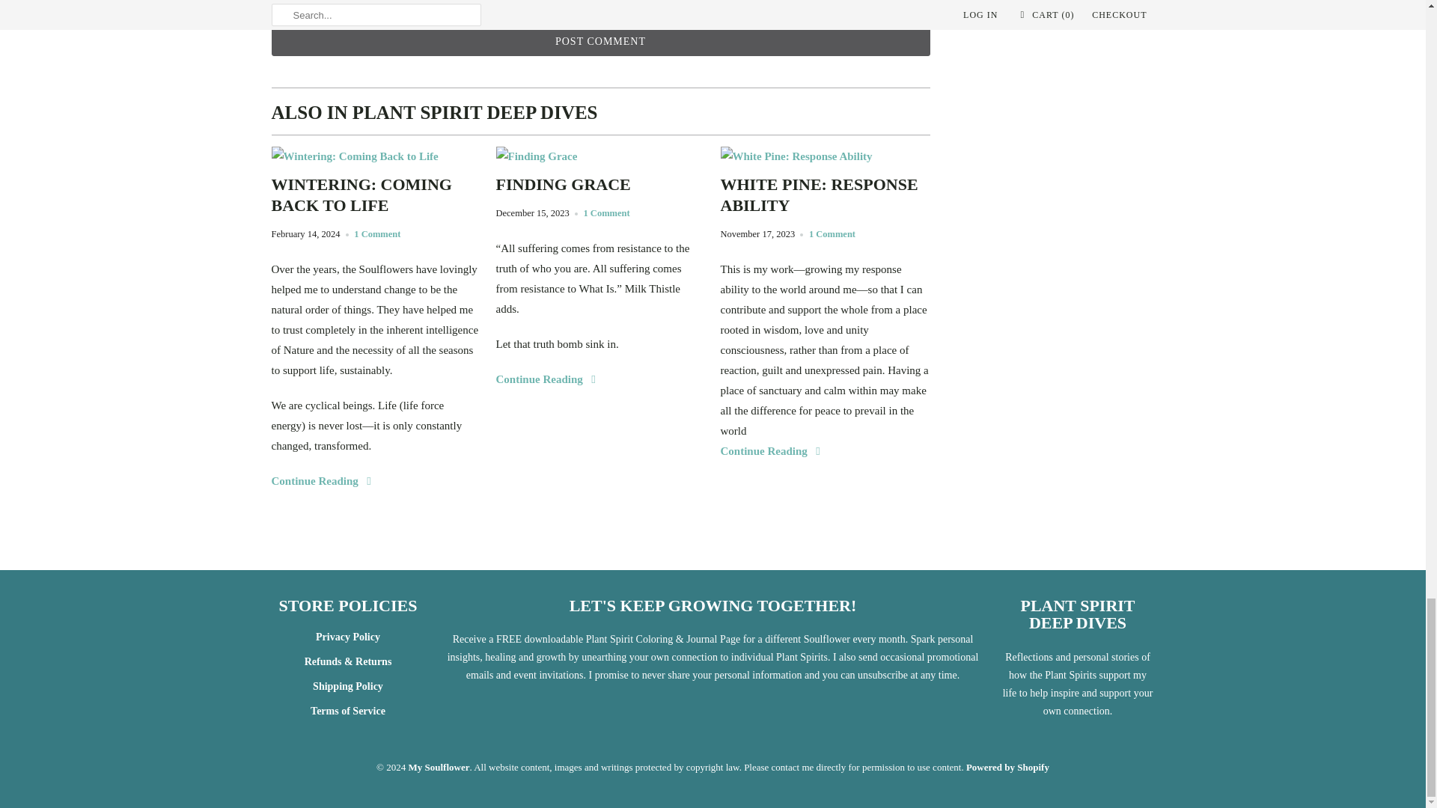  What do you see at coordinates (600, 185) in the screenshot?
I see `FINDING GRACE` at bounding box center [600, 185].